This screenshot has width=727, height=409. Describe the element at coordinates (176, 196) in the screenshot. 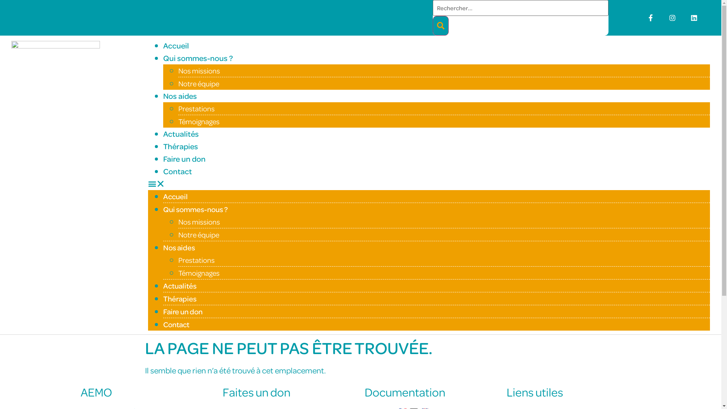

I see `Accueil` at that location.